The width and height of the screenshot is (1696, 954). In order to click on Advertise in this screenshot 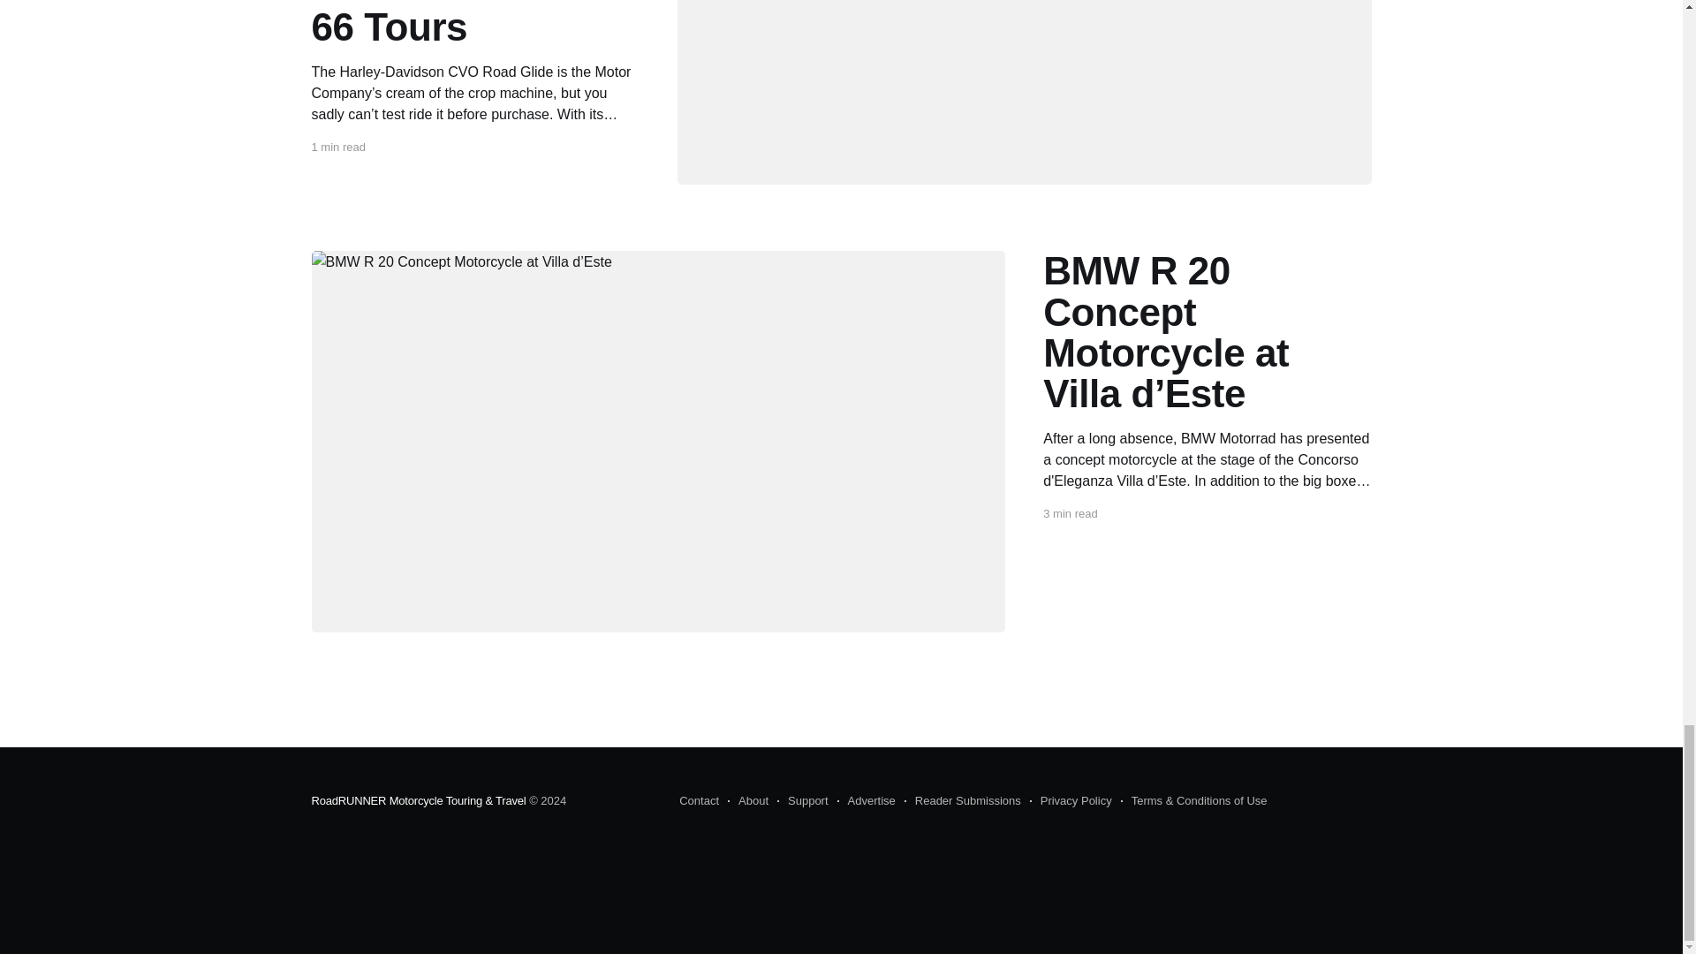, I will do `click(866, 801)`.